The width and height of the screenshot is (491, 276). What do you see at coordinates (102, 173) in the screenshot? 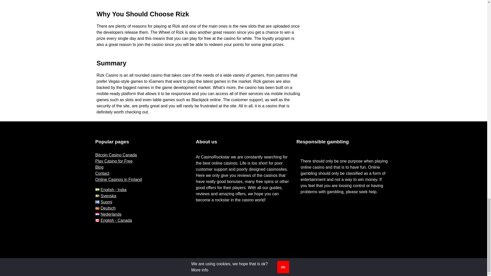
I see `Contact` at bounding box center [102, 173].